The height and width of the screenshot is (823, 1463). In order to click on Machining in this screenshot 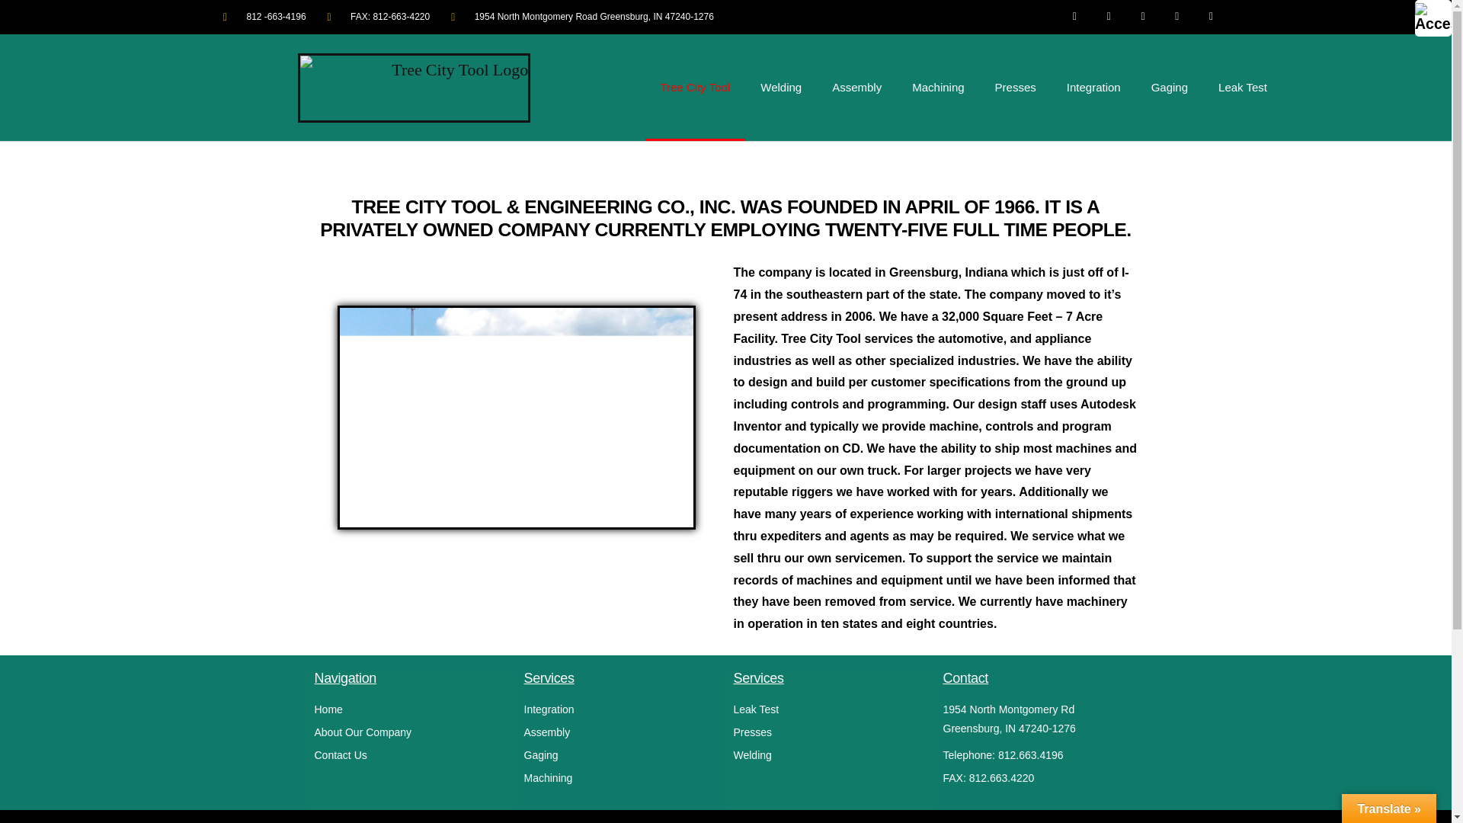, I will do `click(620, 777)`.